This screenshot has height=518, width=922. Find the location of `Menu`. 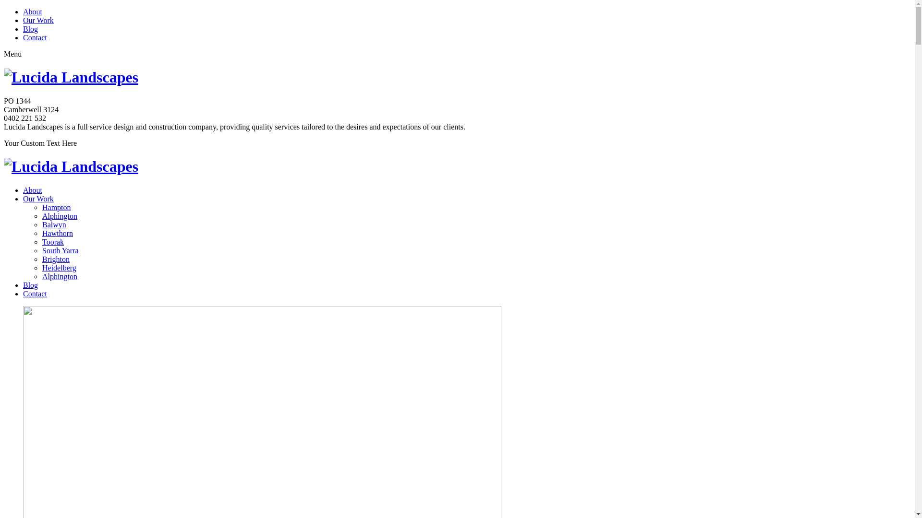

Menu is located at coordinates (12, 54).